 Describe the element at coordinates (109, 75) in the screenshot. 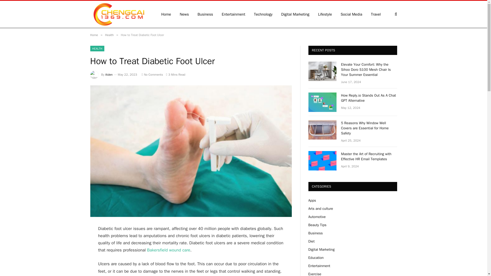

I see `Posts by Aiden` at that location.